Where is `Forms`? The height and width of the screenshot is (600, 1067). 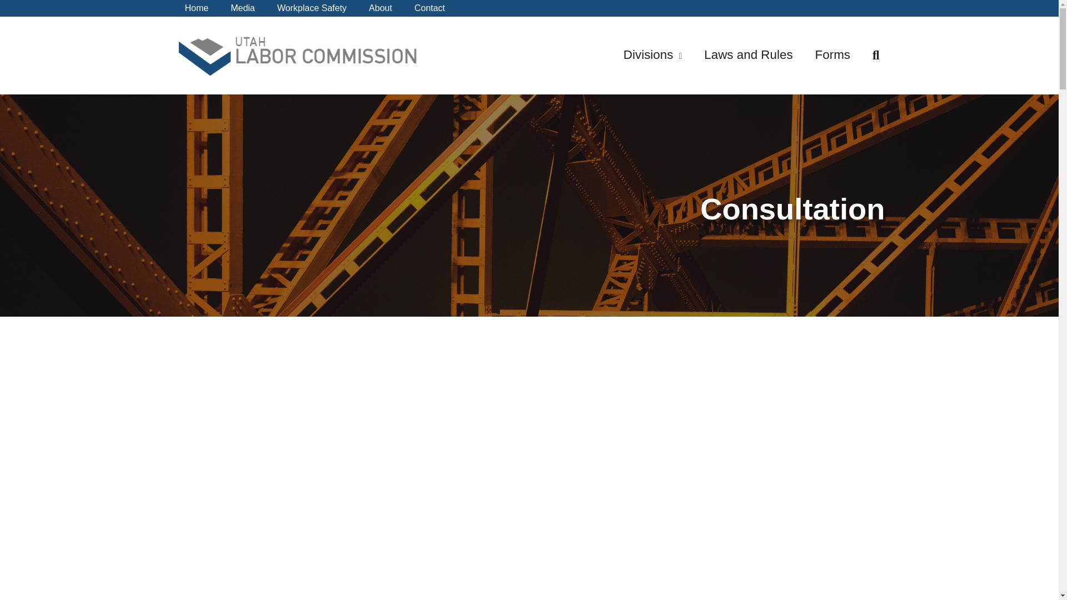 Forms is located at coordinates (832, 54).